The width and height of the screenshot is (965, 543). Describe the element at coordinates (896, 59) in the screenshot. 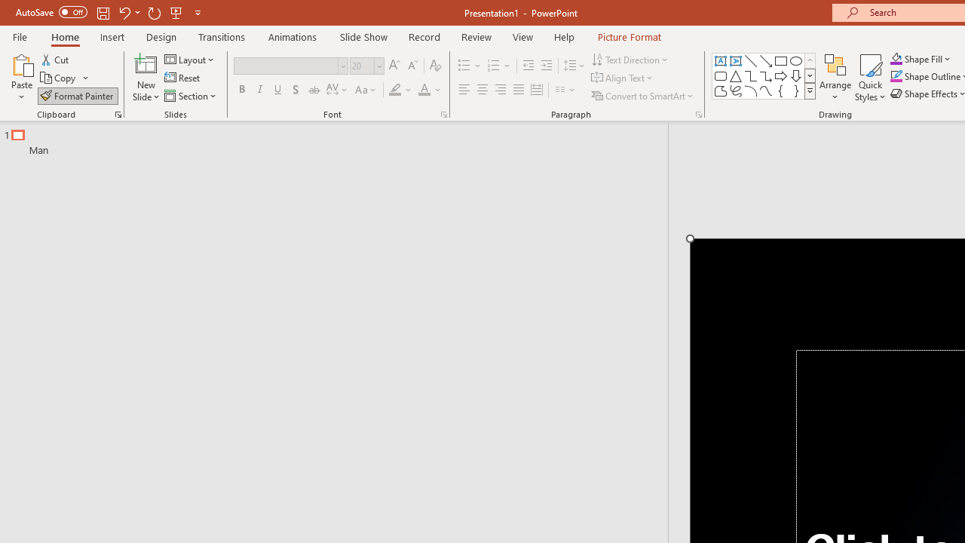

I see `Shape Fill Orange, Accent 2` at that location.